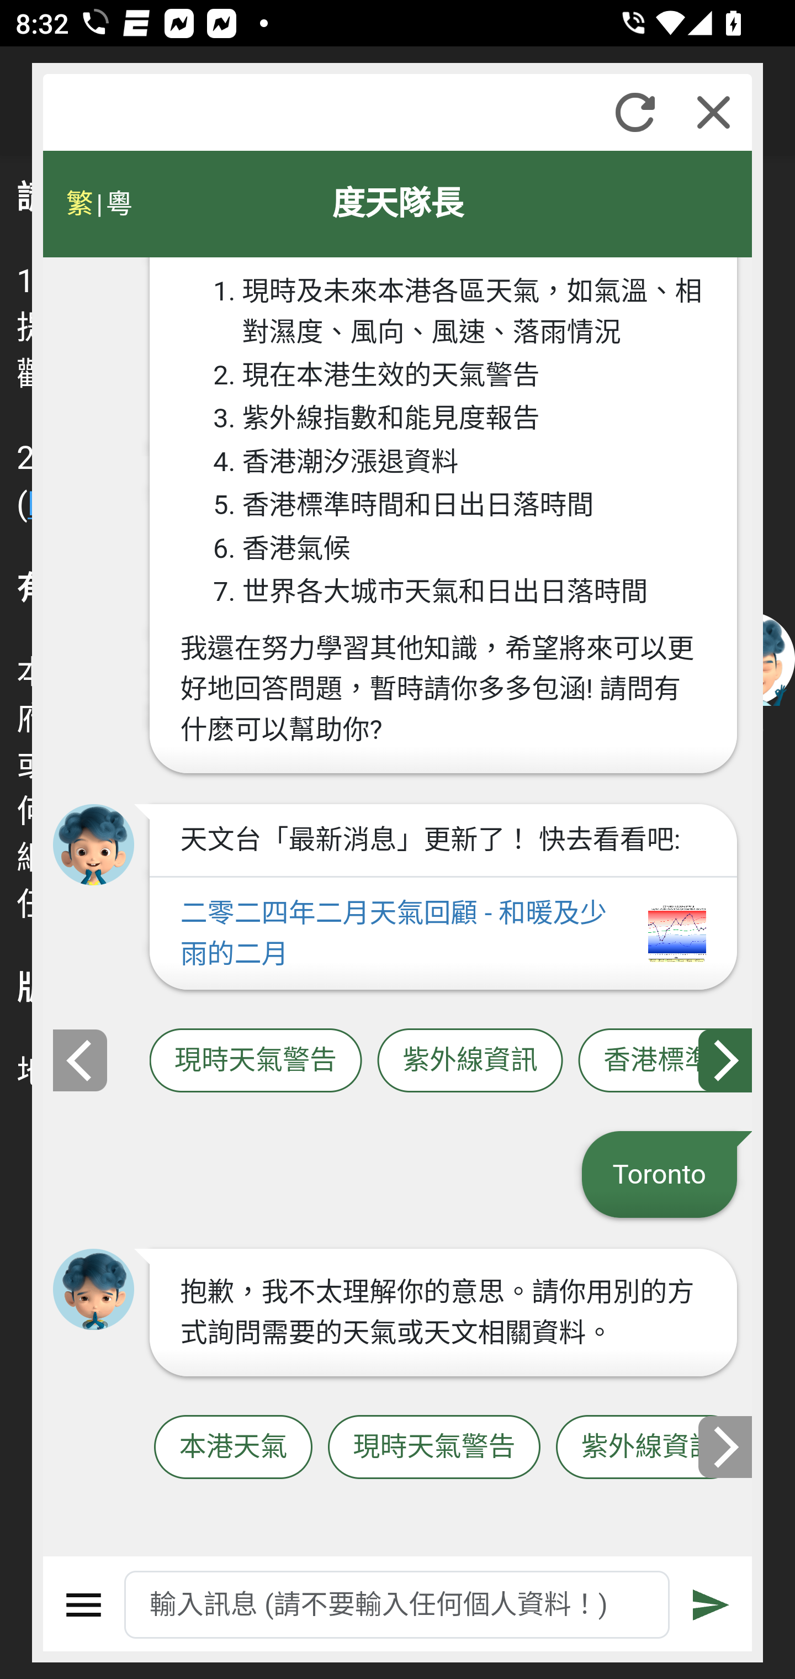 The width and height of the screenshot is (795, 1679). What do you see at coordinates (434, 1448) in the screenshot?
I see `現時天氣警告` at bounding box center [434, 1448].